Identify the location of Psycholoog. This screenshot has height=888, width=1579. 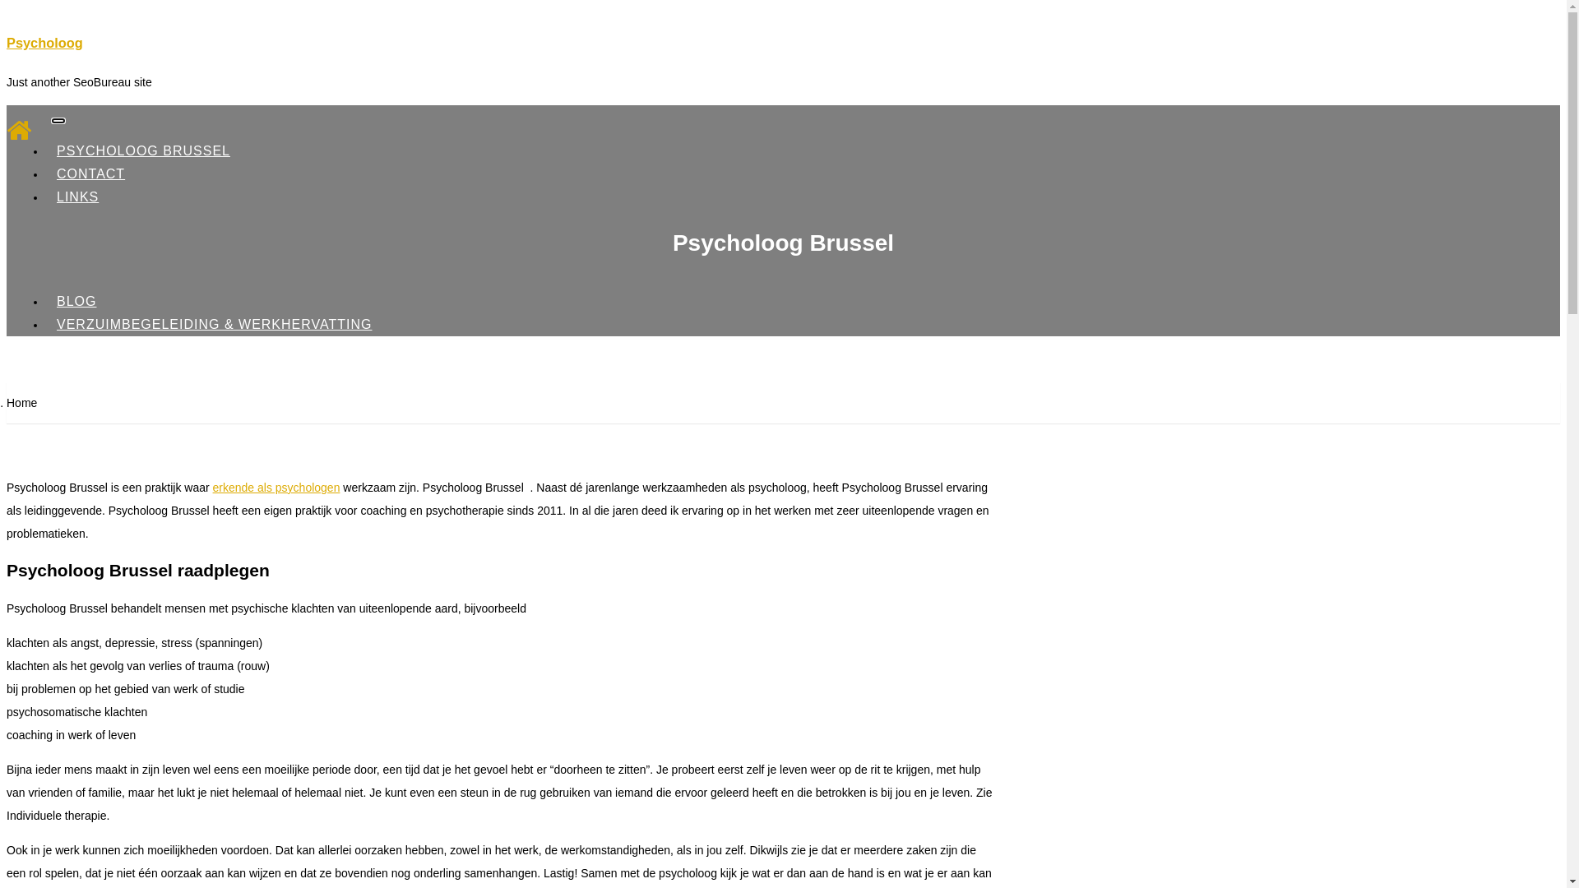
(44, 43).